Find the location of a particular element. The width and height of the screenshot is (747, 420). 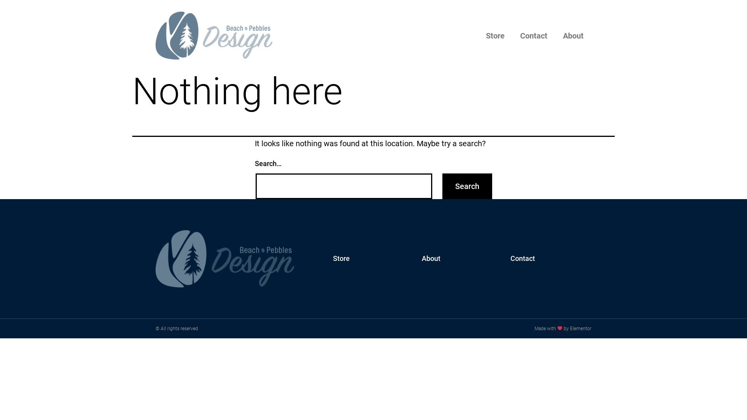

Contact is located at coordinates (523, 258).